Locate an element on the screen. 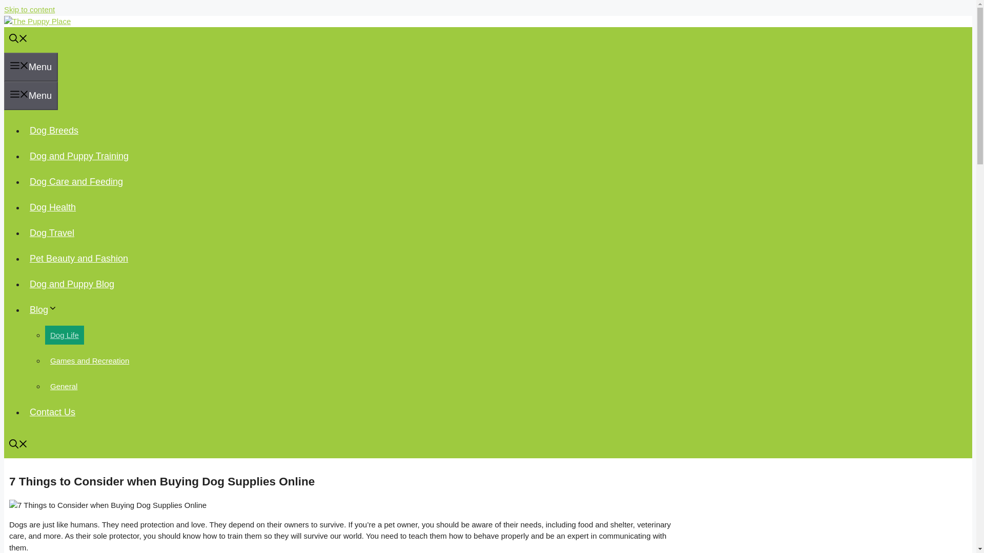  Dog Travel is located at coordinates (52, 232).